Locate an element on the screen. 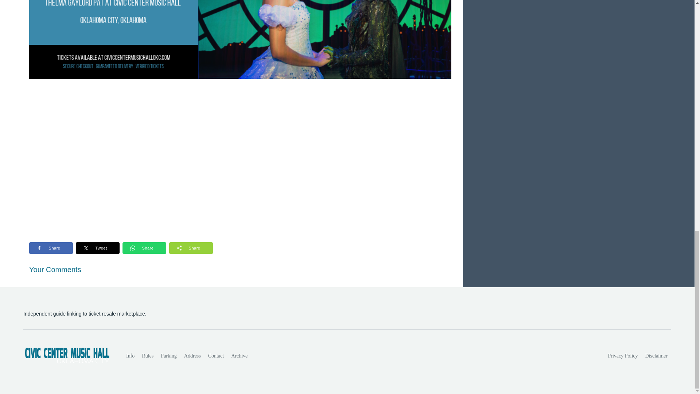 The image size is (700, 394). Privacy Policy is located at coordinates (623, 356).